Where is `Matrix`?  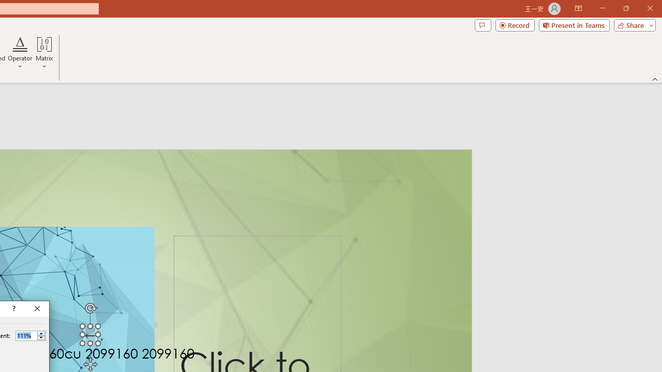 Matrix is located at coordinates (44, 53).